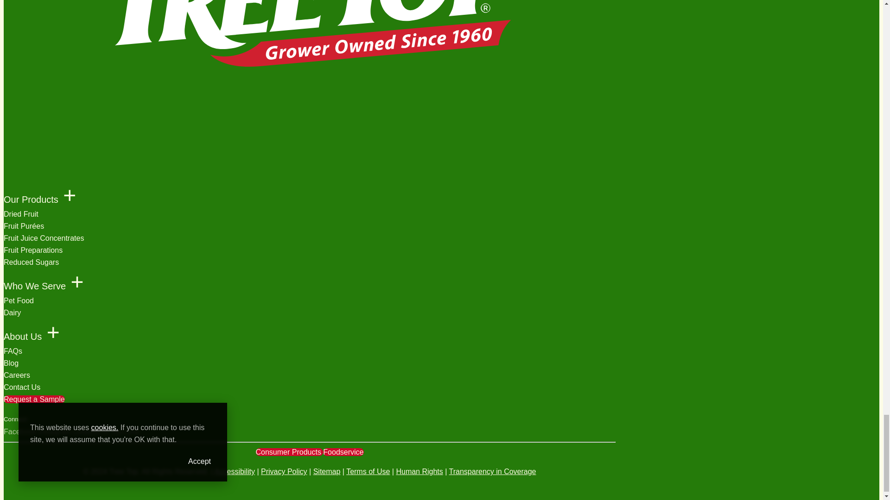  Describe the element at coordinates (55, 431) in the screenshot. I see `Instagram` at that location.